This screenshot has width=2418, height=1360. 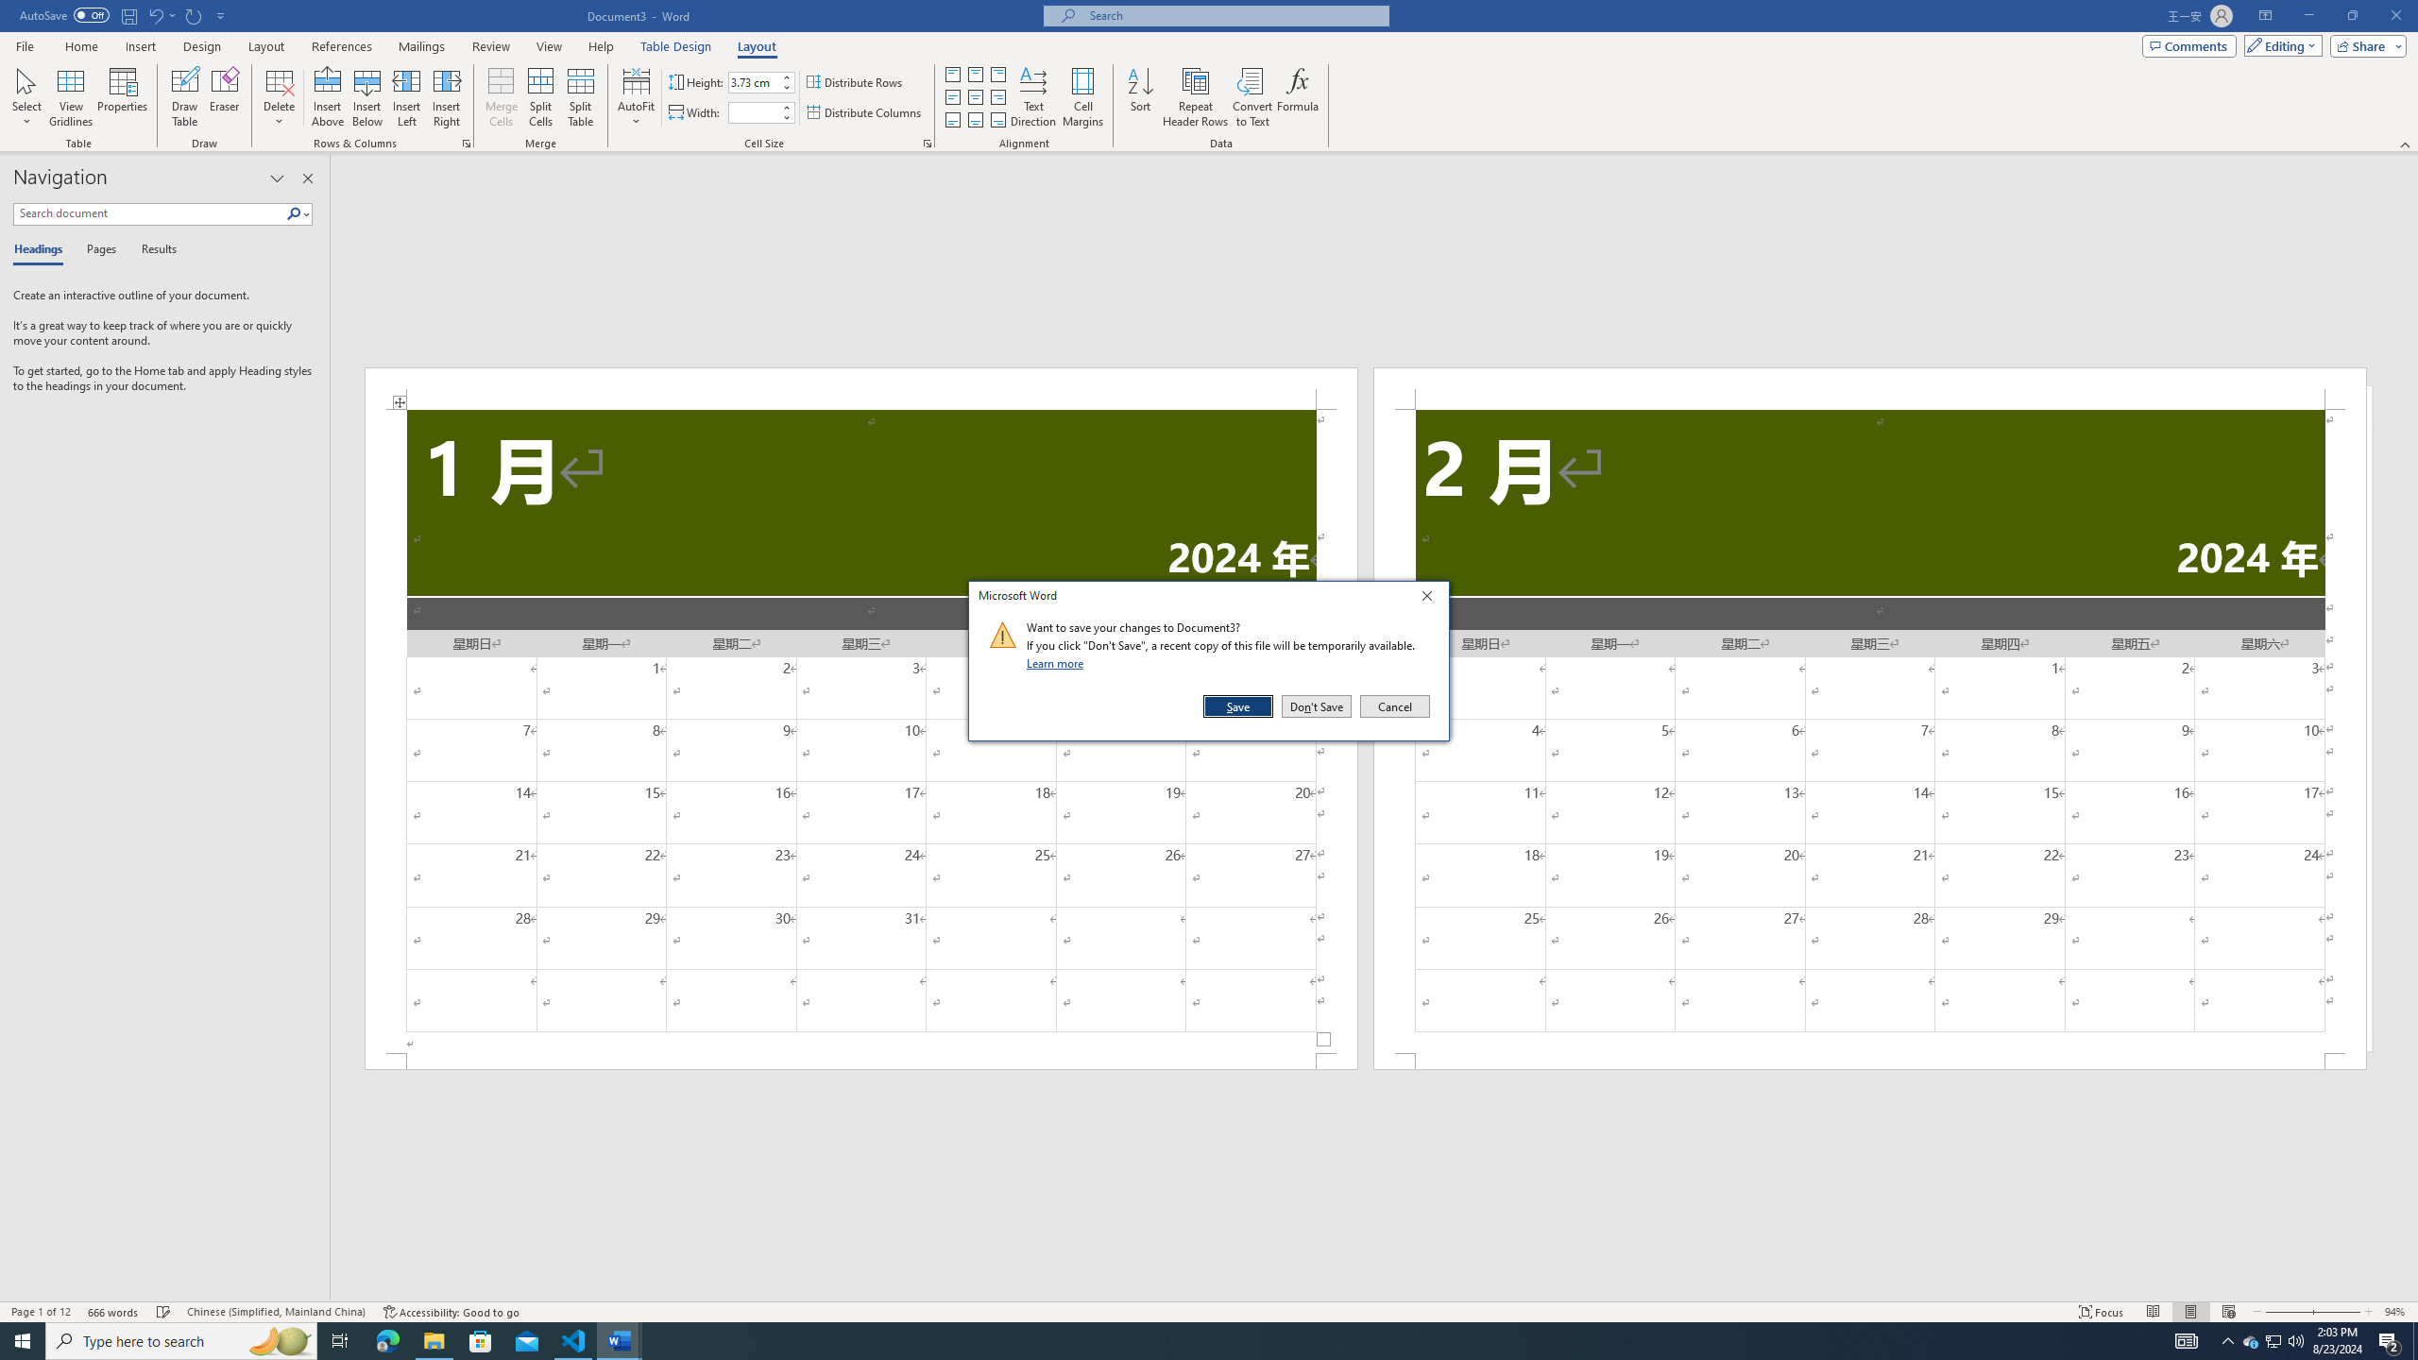 I want to click on Repeat Header Rows, so click(x=1196, y=97).